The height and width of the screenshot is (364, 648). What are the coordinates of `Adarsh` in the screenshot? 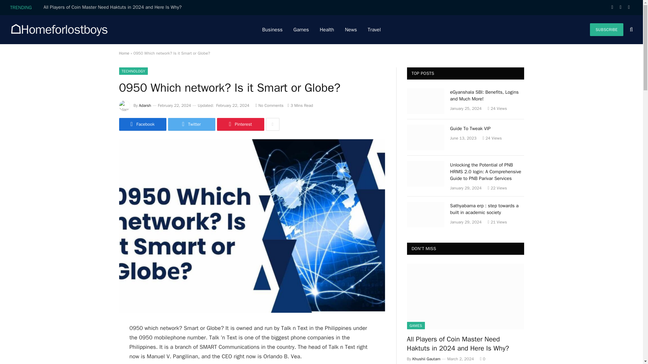 It's located at (145, 105).